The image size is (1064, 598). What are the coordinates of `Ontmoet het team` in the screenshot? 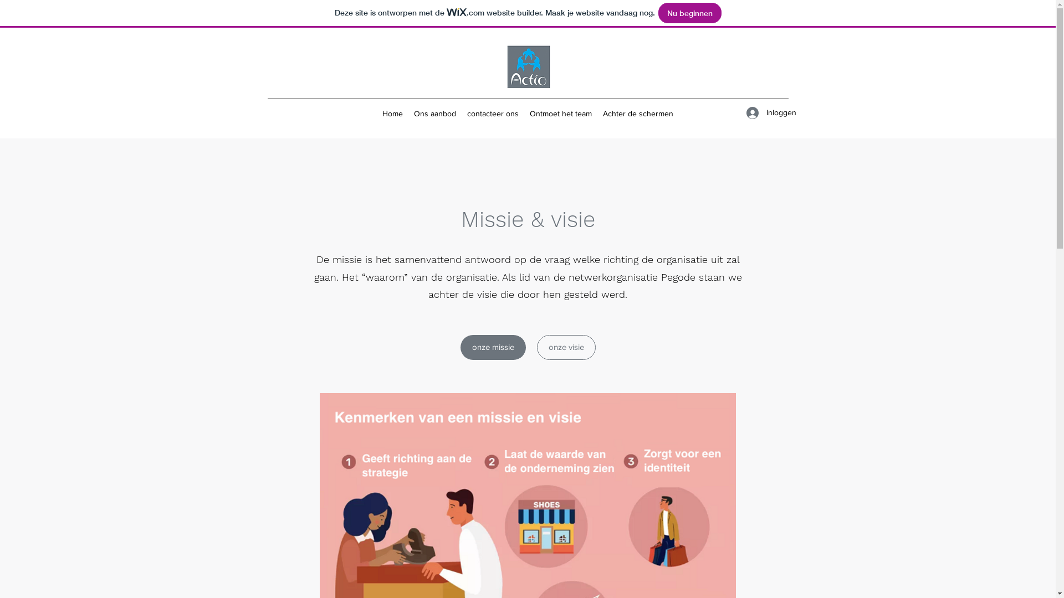 It's located at (561, 114).